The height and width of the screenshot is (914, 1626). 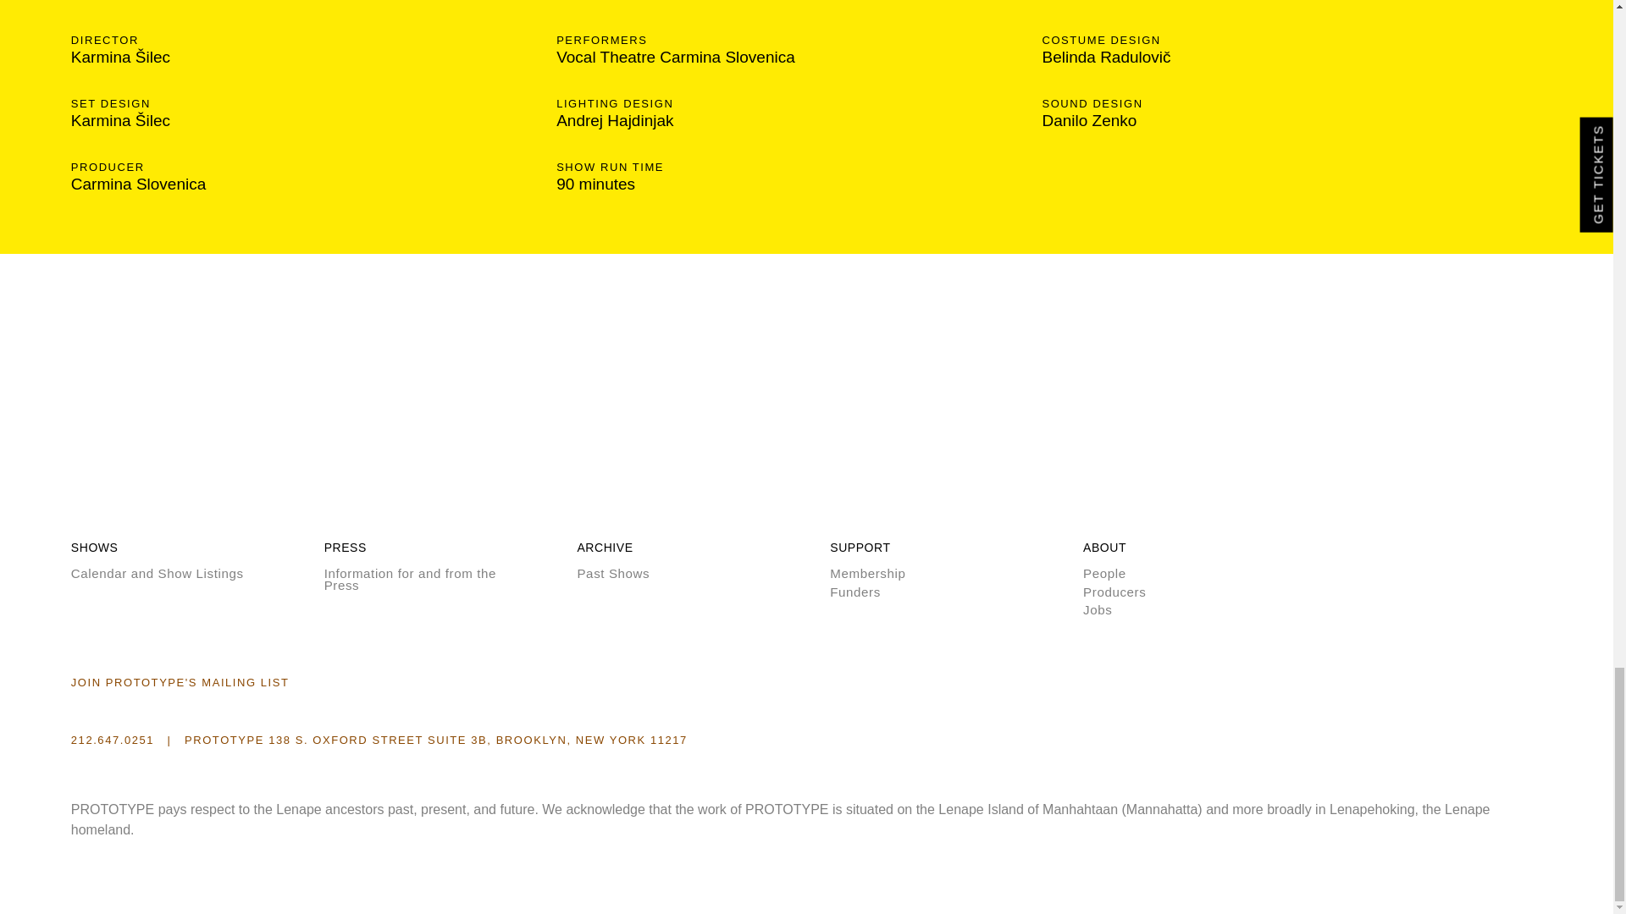 What do you see at coordinates (1104, 547) in the screenshot?
I see `ABOUT` at bounding box center [1104, 547].